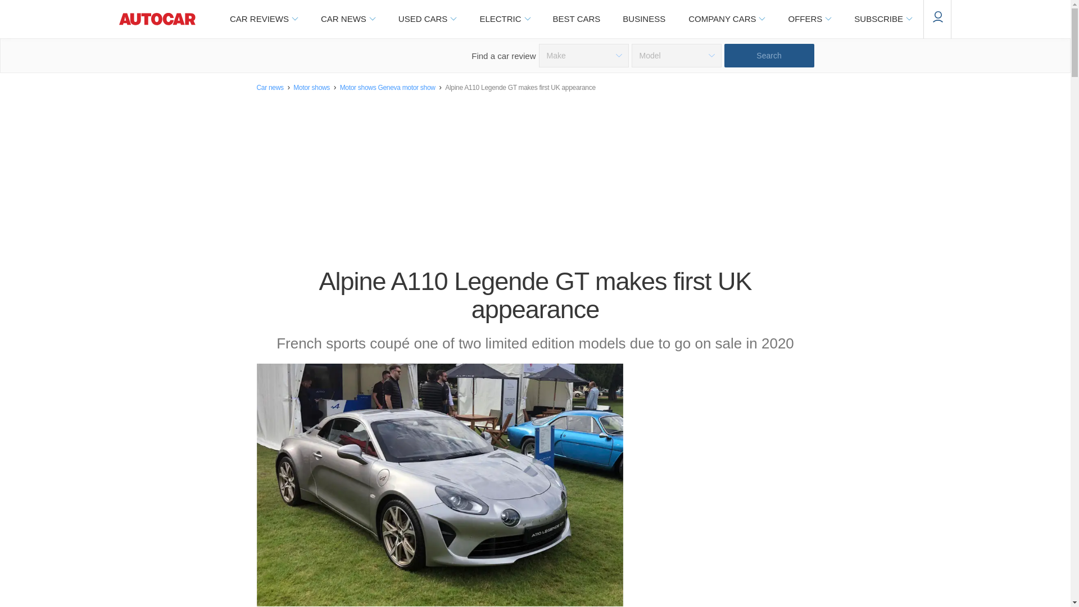 The width and height of the screenshot is (1079, 607). I want to click on USED CARS, so click(427, 19).